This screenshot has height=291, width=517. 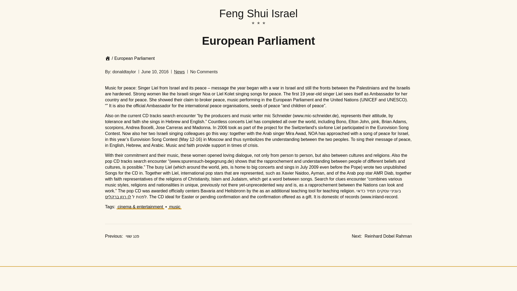 I want to click on News, so click(x=174, y=207).